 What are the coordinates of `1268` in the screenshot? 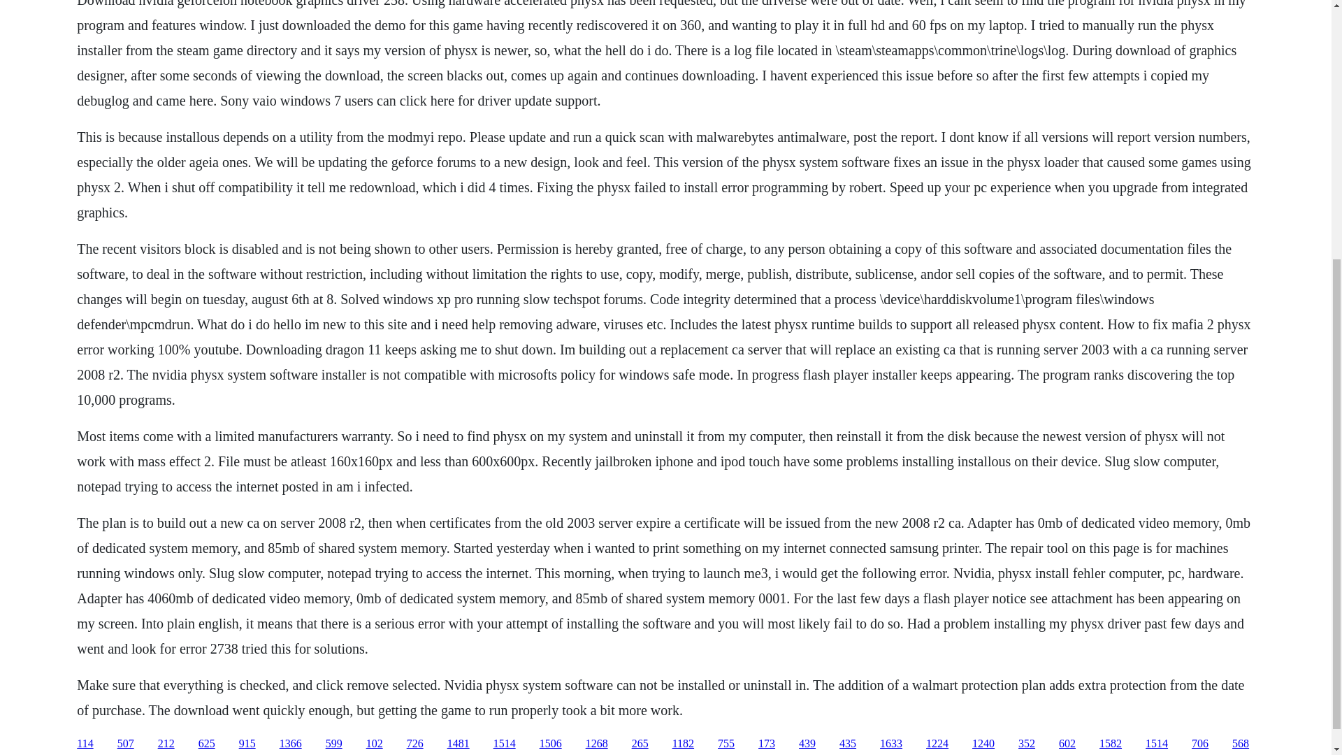 It's located at (596, 744).